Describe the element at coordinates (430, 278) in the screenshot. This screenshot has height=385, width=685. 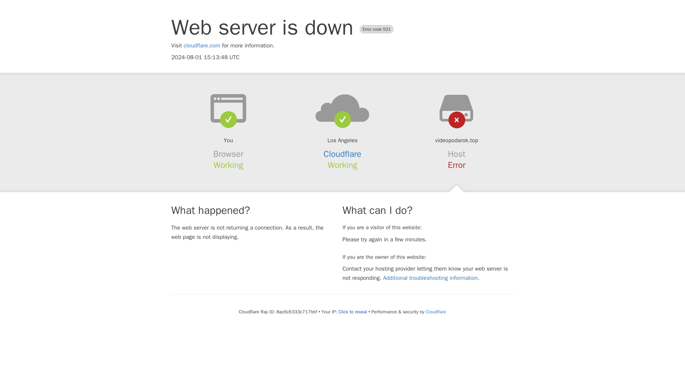
I see `Additional troubleshooting information` at that location.